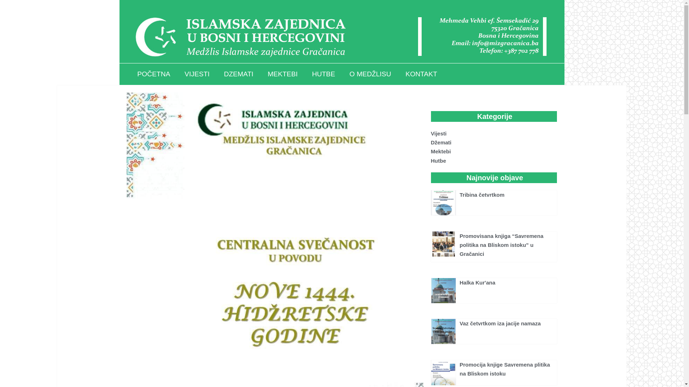 This screenshot has width=689, height=387. I want to click on HUTBE, so click(323, 74).